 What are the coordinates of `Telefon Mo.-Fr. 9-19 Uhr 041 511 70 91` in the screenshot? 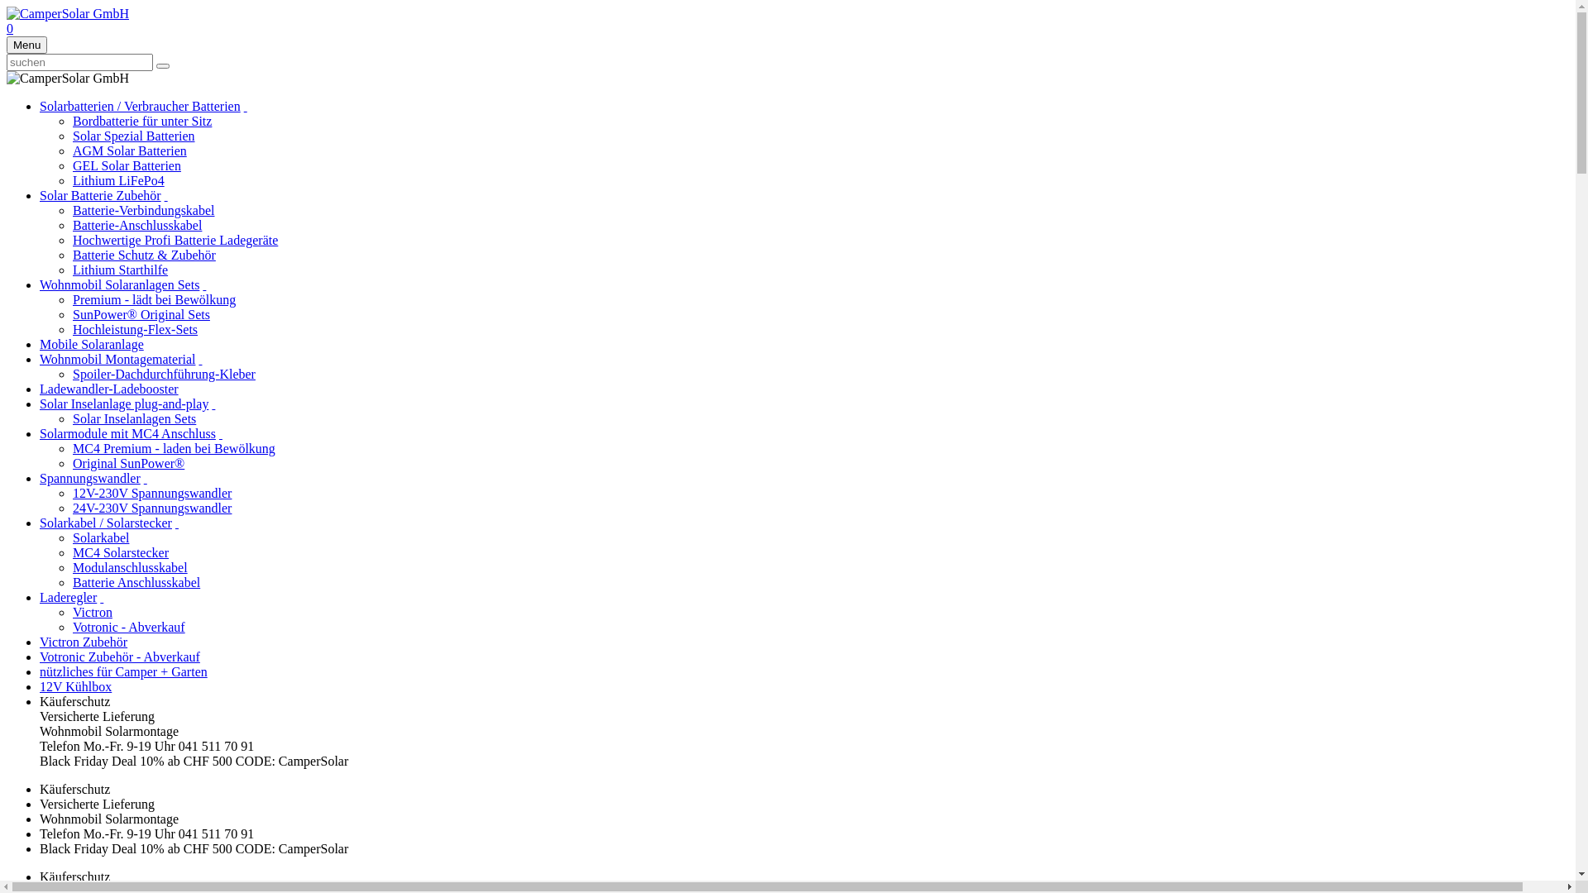 It's located at (147, 833).